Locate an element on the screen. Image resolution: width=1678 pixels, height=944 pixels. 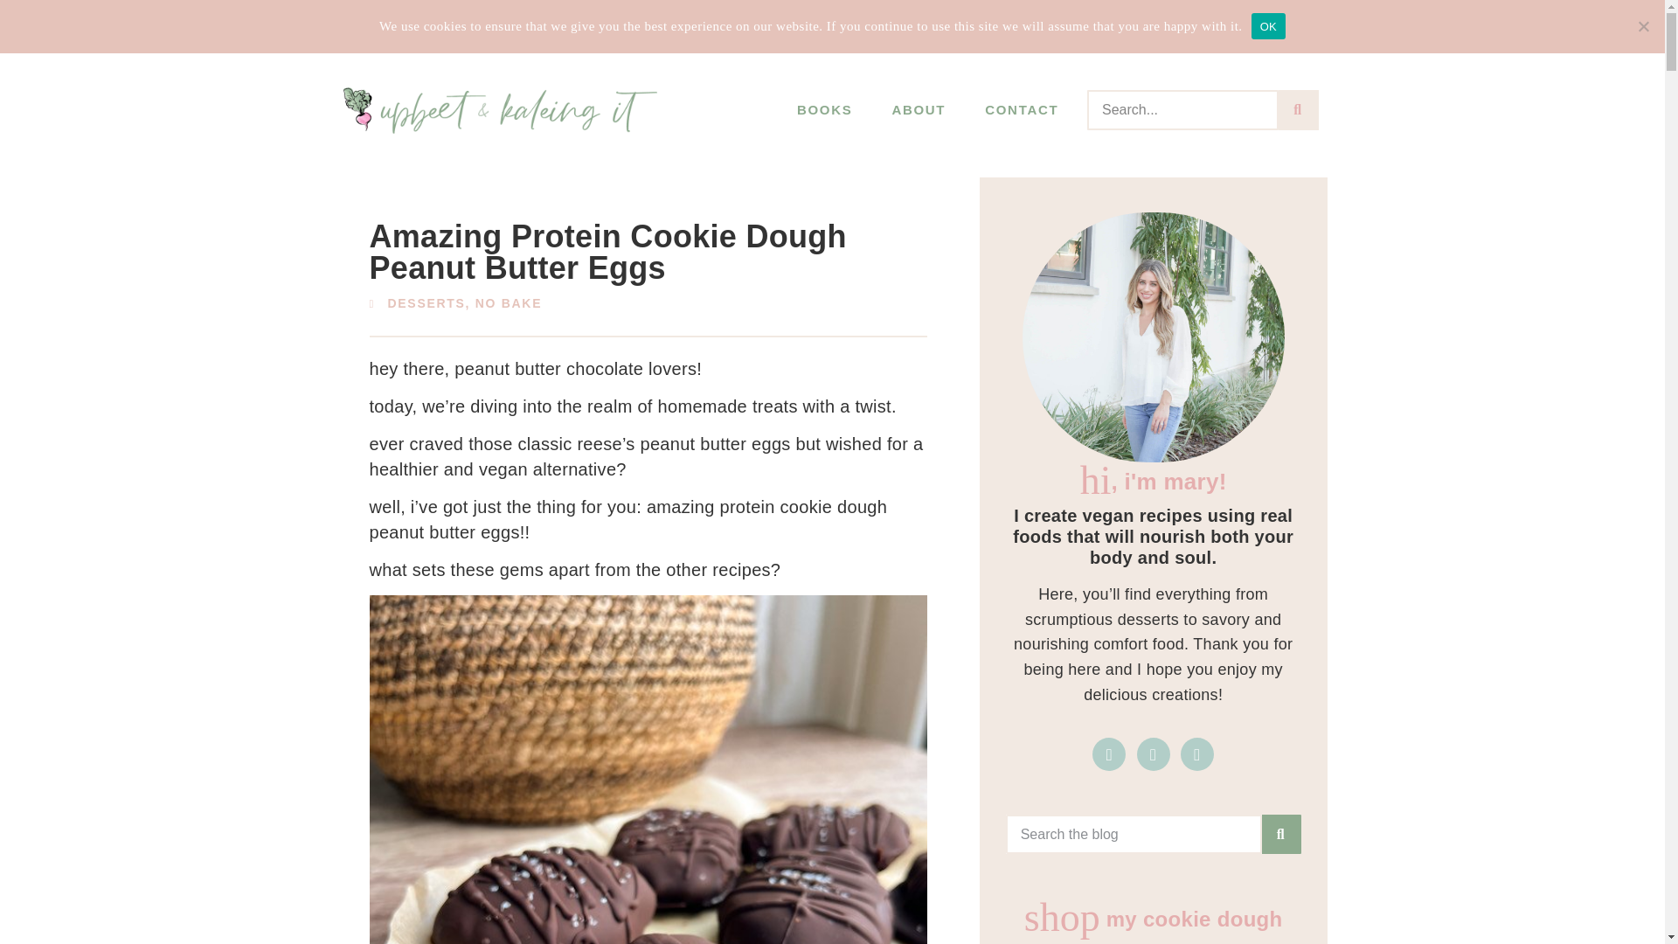
SNACKS is located at coordinates (842, 25).